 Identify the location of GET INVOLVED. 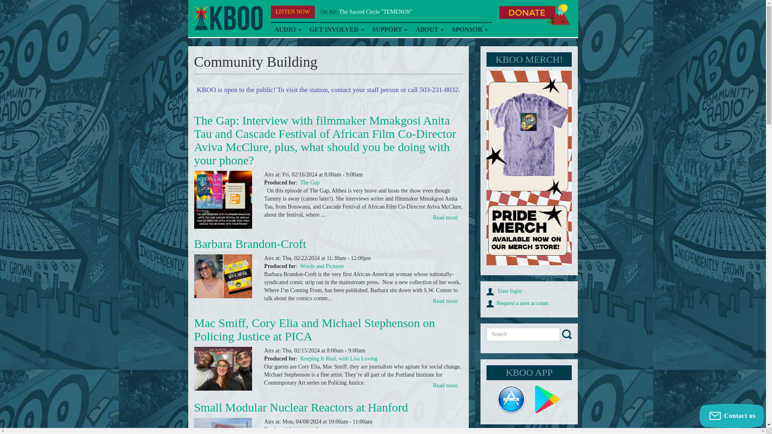
(337, 30).